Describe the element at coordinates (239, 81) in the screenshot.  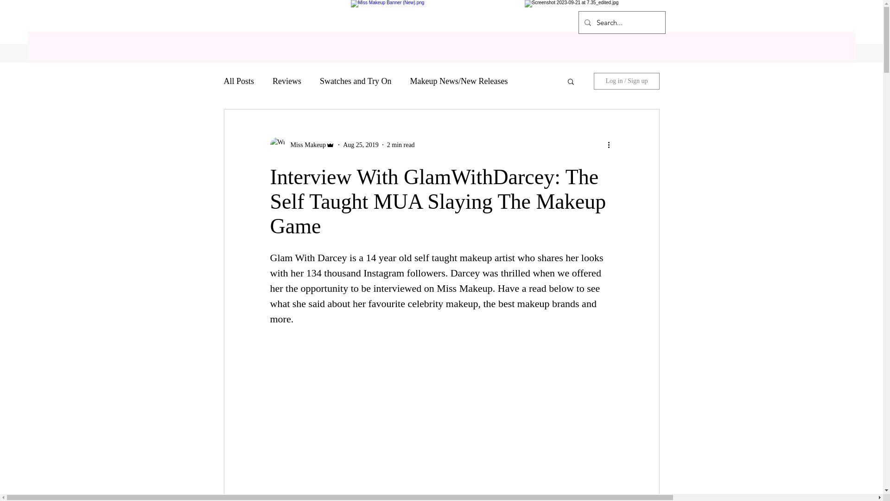
I see `All Posts` at that location.